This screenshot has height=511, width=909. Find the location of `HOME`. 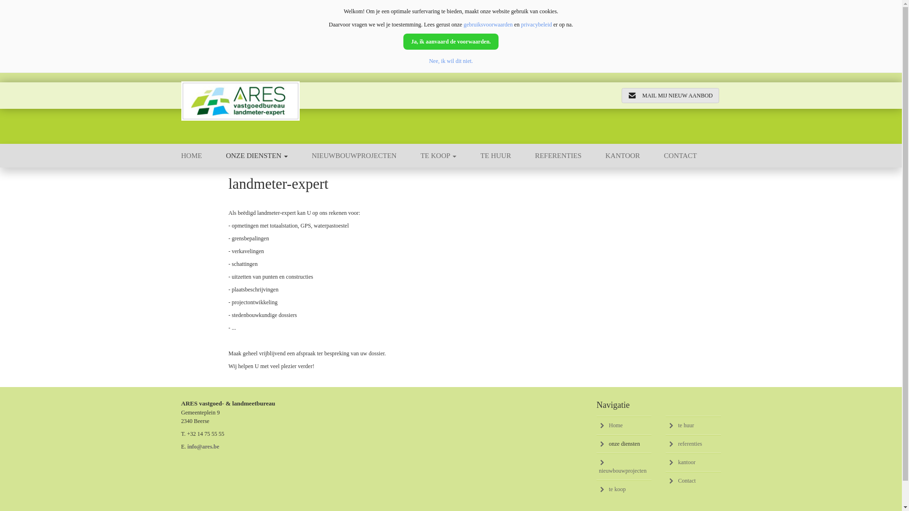

HOME is located at coordinates (204, 156).